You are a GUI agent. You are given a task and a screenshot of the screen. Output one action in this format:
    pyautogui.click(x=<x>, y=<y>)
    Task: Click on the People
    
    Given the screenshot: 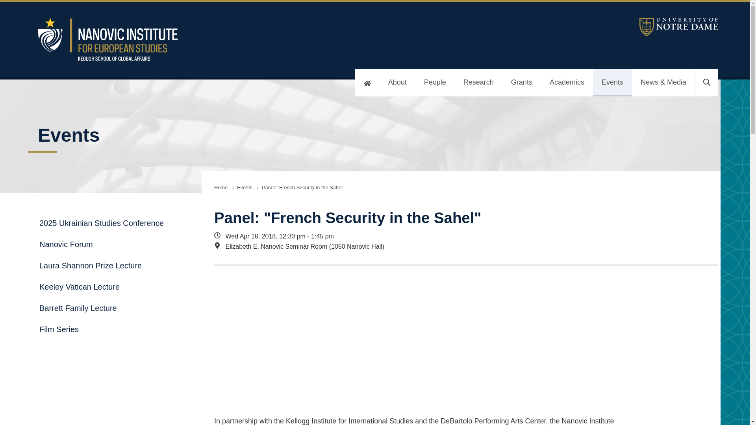 What is the action you would take?
    pyautogui.click(x=435, y=83)
    